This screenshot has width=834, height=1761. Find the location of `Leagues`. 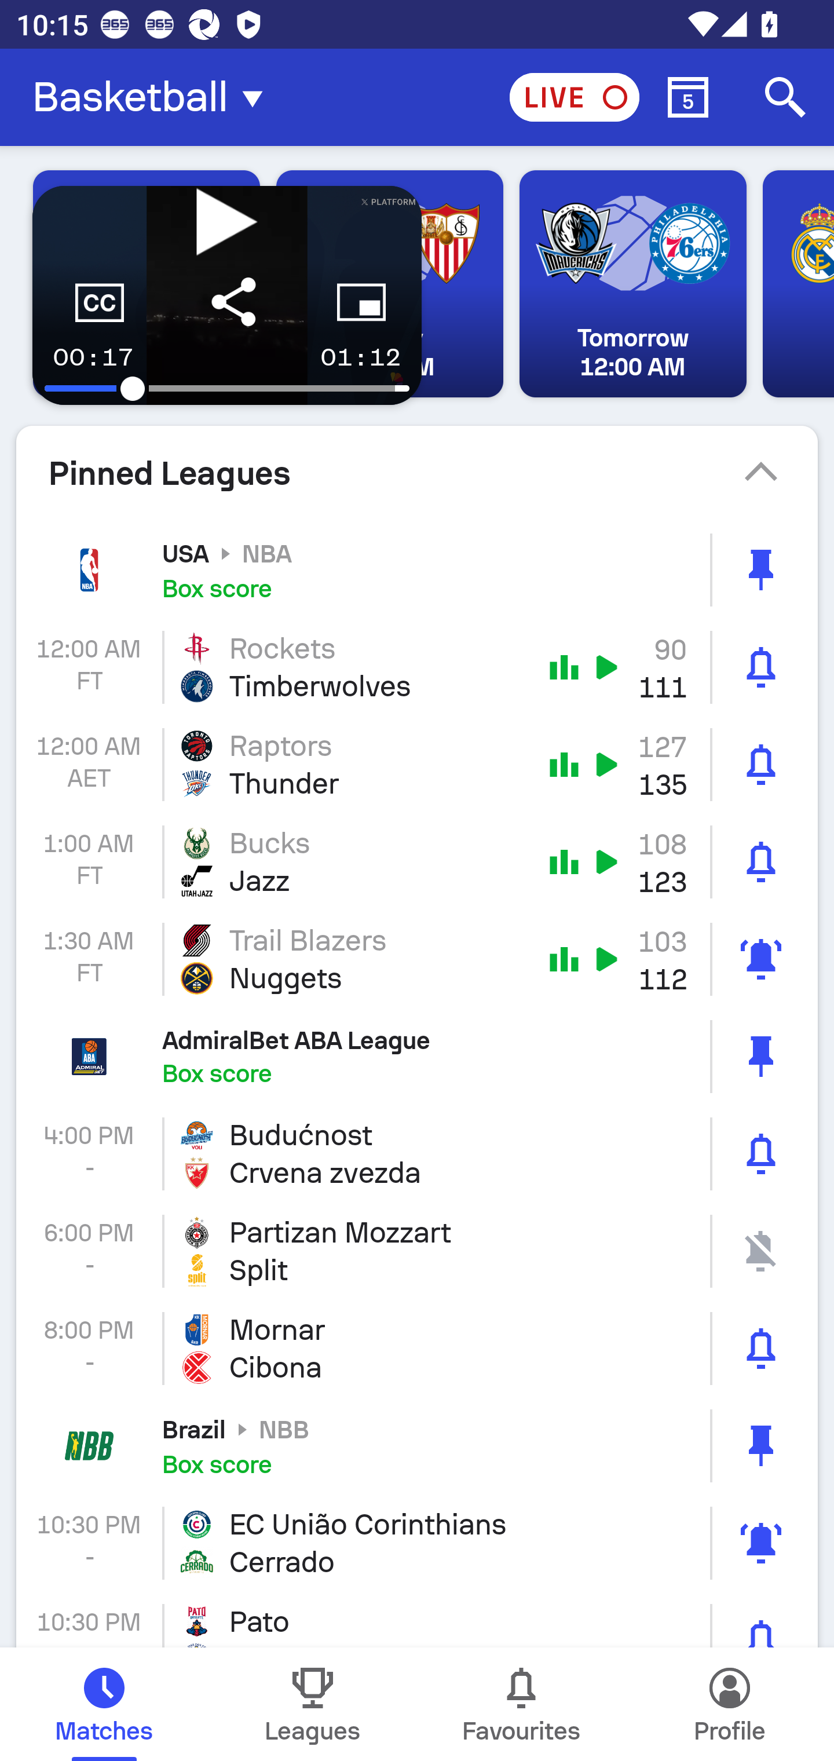

Leagues is located at coordinates (313, 1704).